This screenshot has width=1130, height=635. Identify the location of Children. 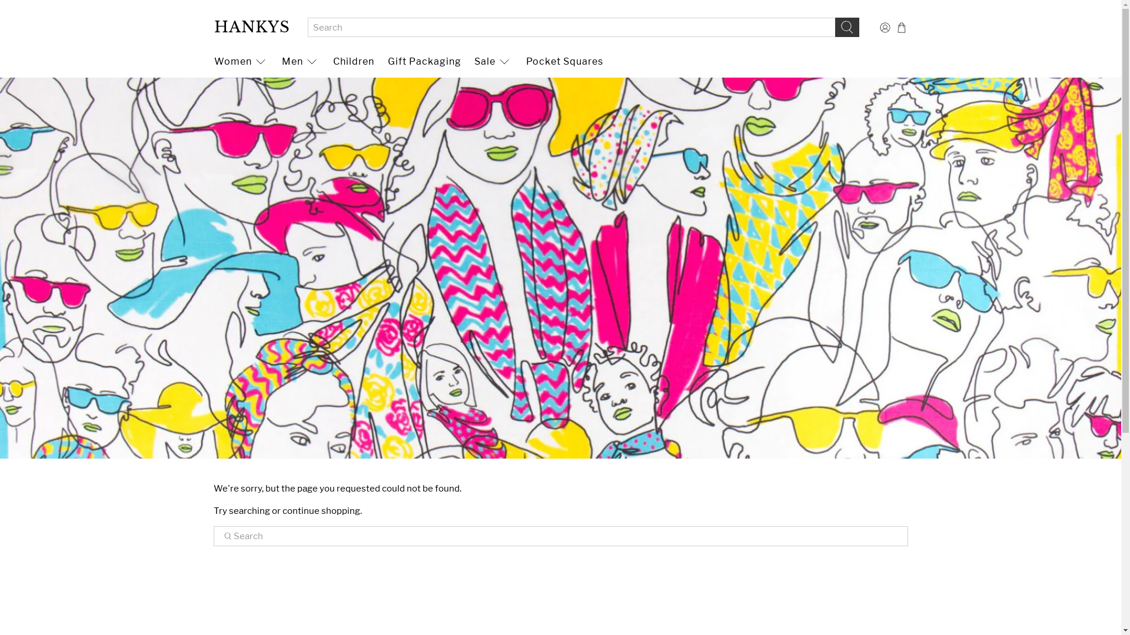
(354, 61).